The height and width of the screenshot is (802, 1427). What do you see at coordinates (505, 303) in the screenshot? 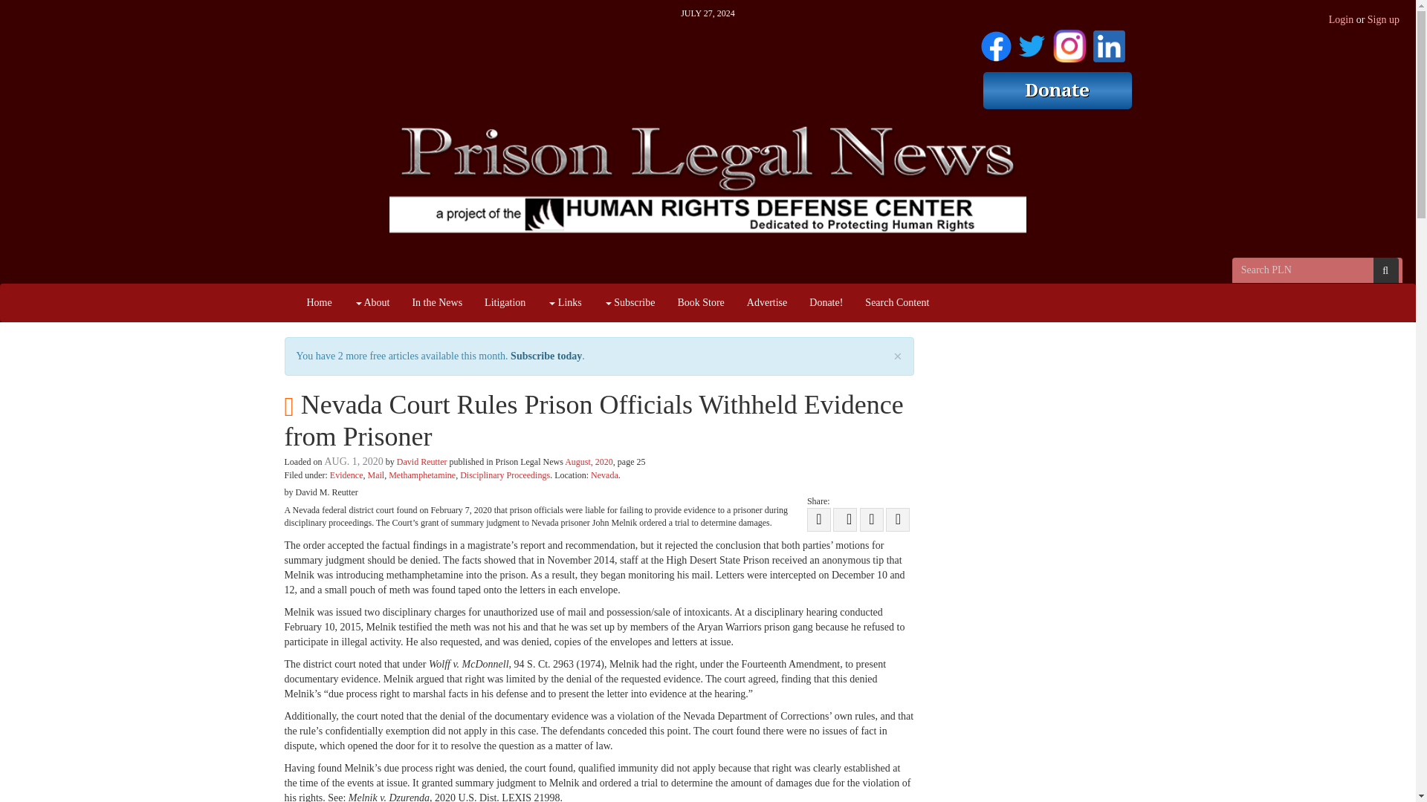
I see `Litigation` at bounding box center [505, 303].